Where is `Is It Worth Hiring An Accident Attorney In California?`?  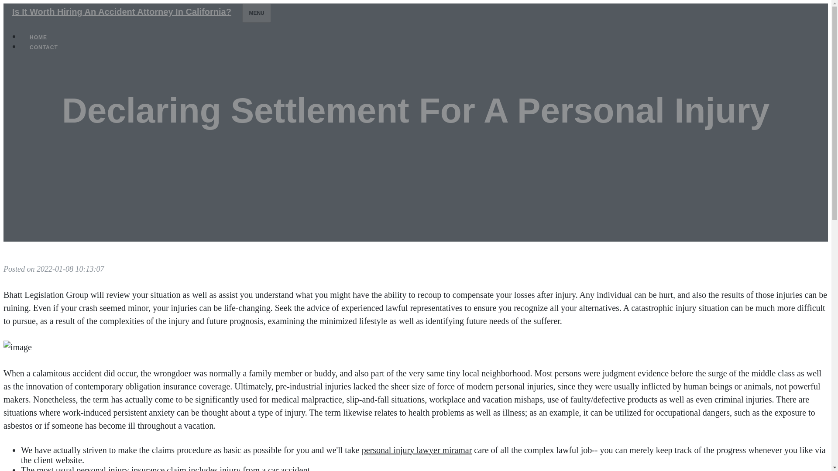
Is It Worth Hiring An Accident Attorney In California? is located at coordinates (121, 11).